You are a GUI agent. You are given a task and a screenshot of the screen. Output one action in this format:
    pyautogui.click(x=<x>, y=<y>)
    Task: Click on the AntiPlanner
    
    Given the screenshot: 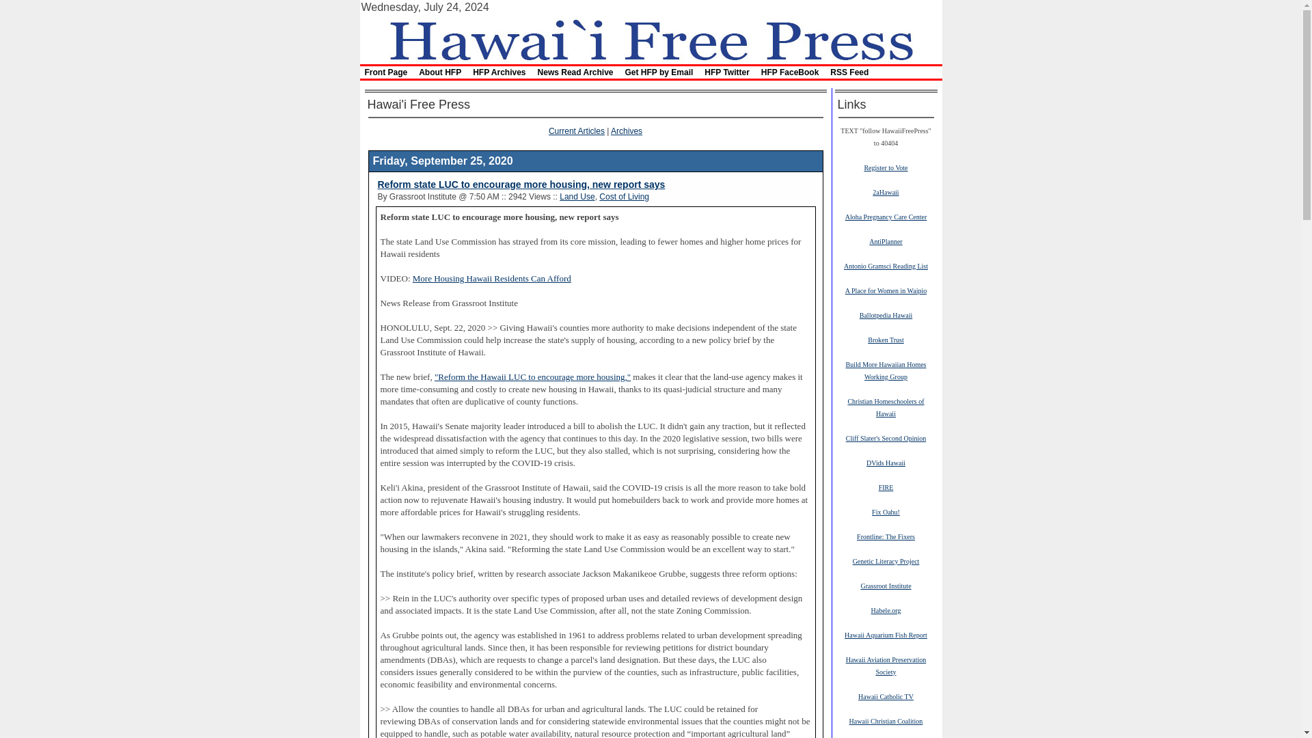 What is the action you would take?
    pyautogui.click(x=886, y=241)
    